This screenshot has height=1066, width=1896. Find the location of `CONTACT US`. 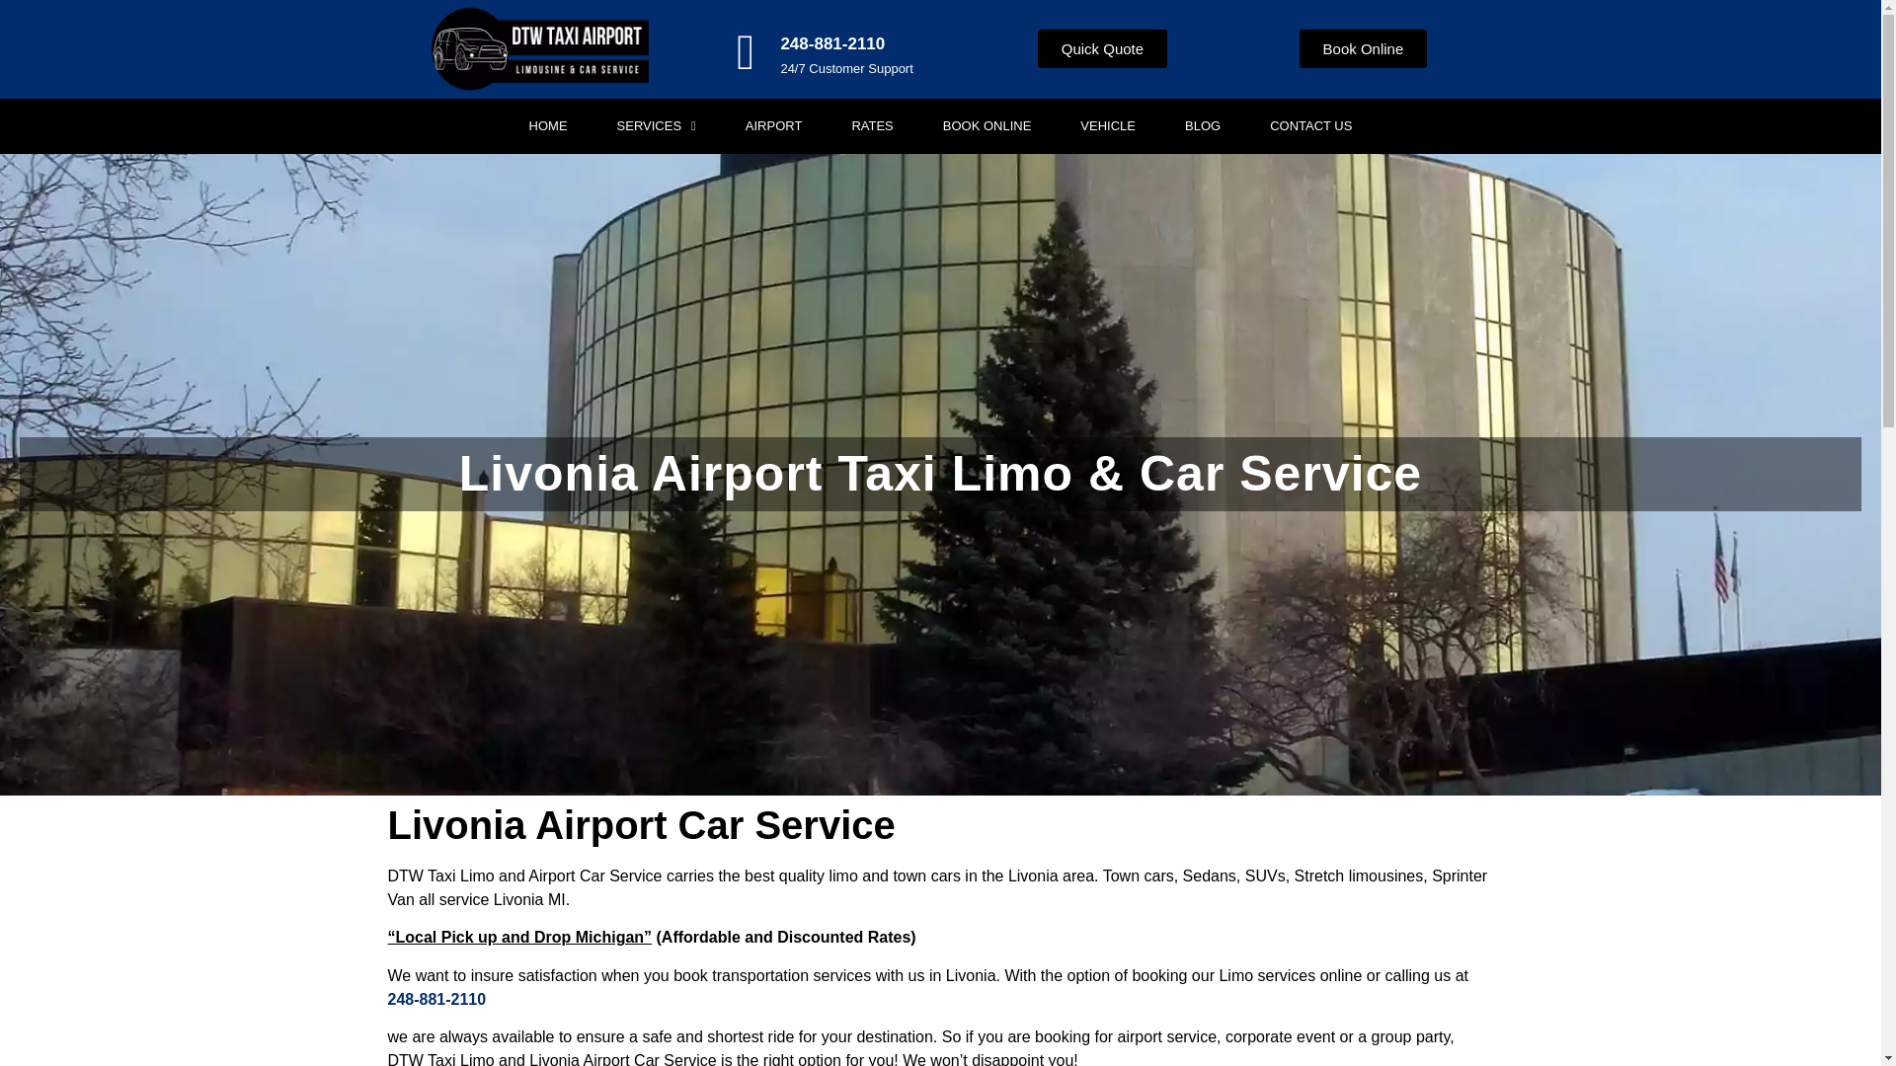

CONTACT US is located at coordinates (1309, 126).